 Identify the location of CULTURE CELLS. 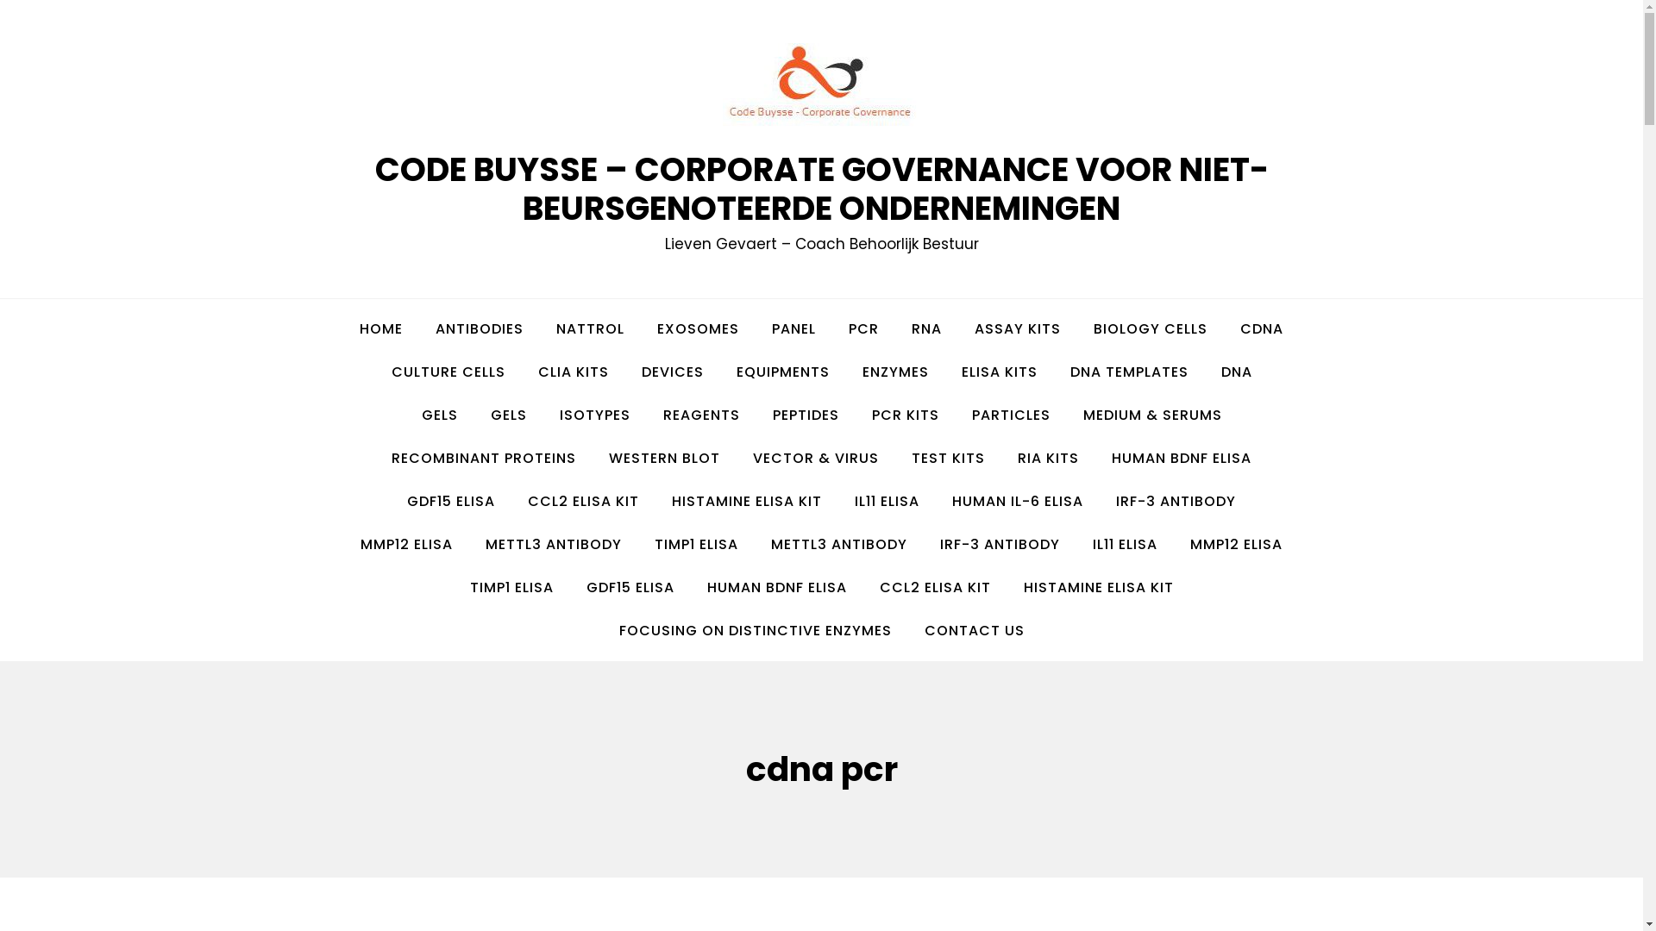
(448, 372).